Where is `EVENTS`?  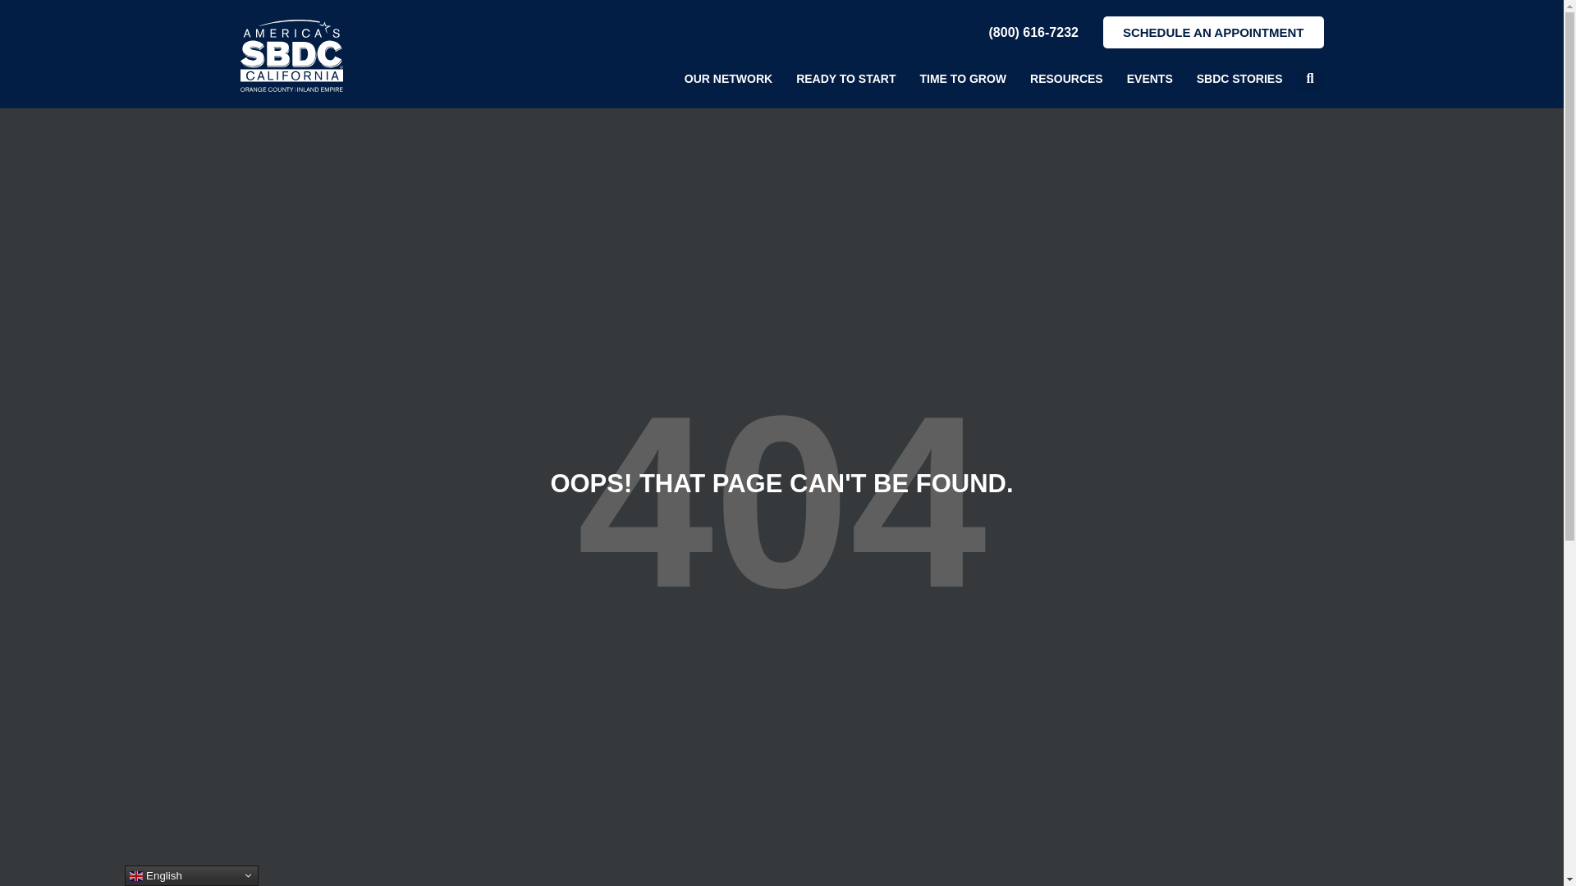
EVENTS is located at coordinates (1149, 79).